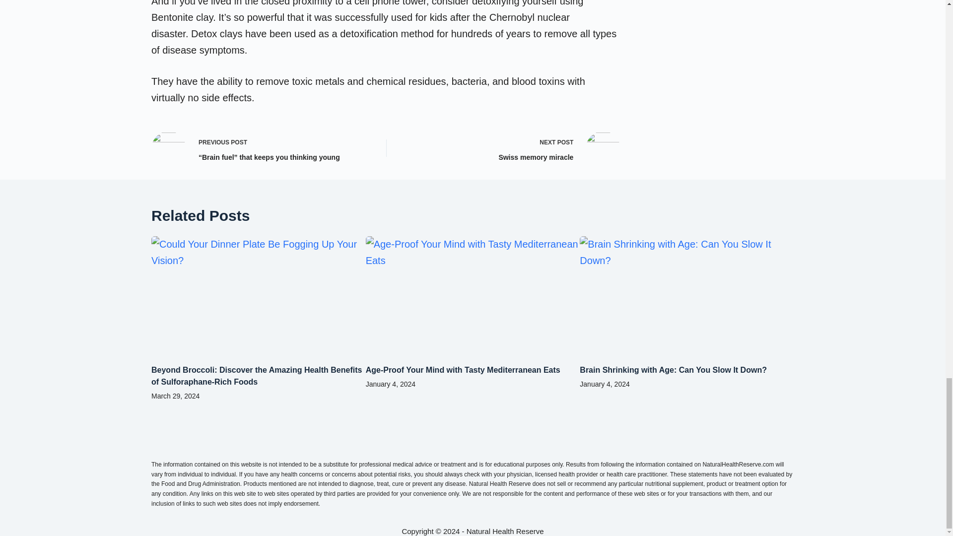 This screenshot has width=953, height=536. What do you see at coordinates (673, 369) in the screenshot?
I see `Brain Shrinking with Age: Can You Slow It Down?` at bounding box center [673, 369].